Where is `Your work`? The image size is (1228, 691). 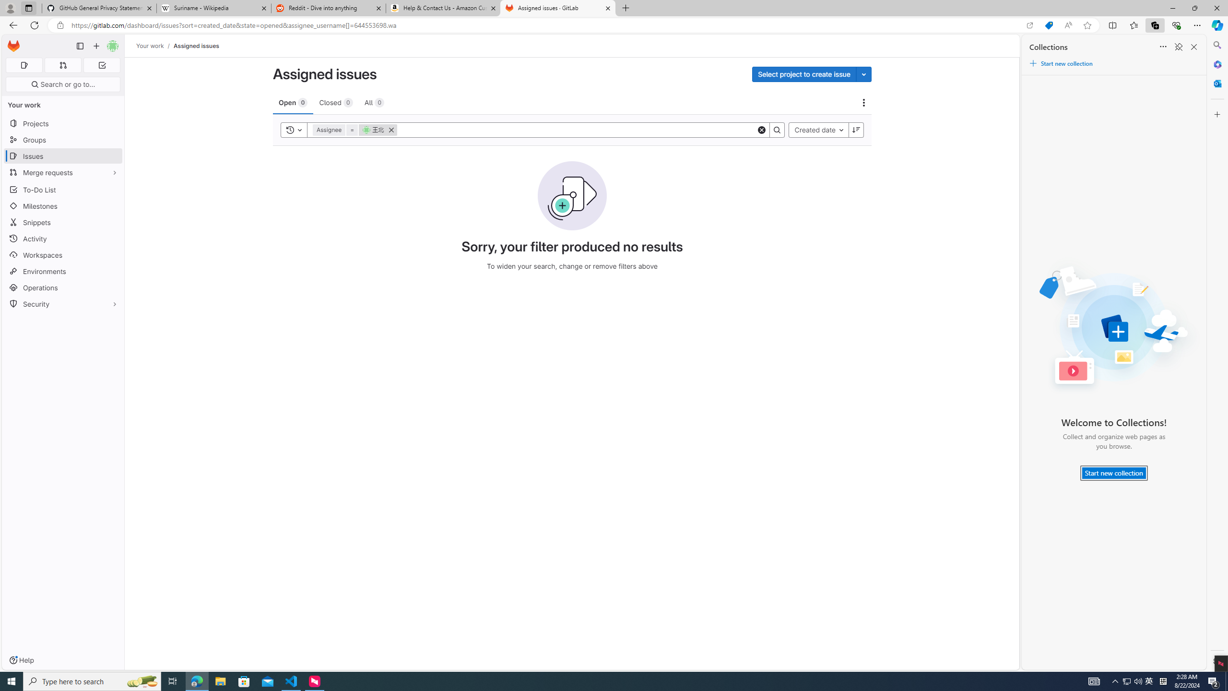 Your work is located at coordinates (151, 46).